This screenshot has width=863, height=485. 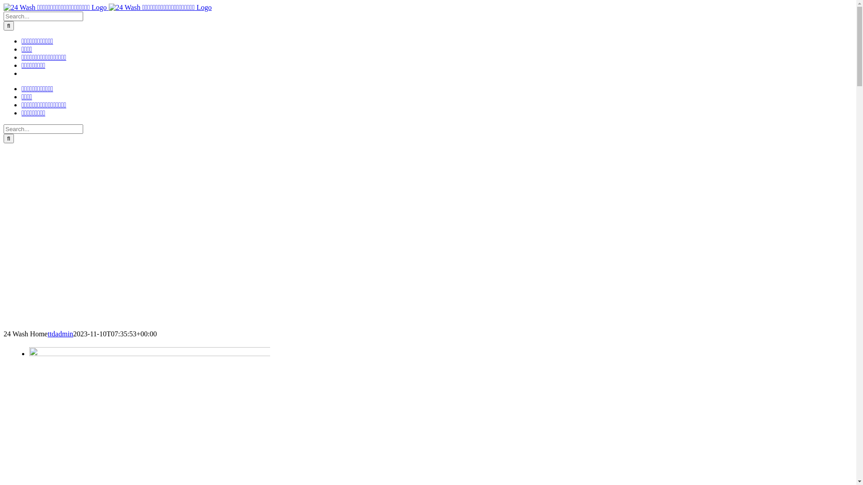 What do you see at coordinates (4, 4) in the screenshot?
I see `Skip to content` at bounding box center [4, 4].